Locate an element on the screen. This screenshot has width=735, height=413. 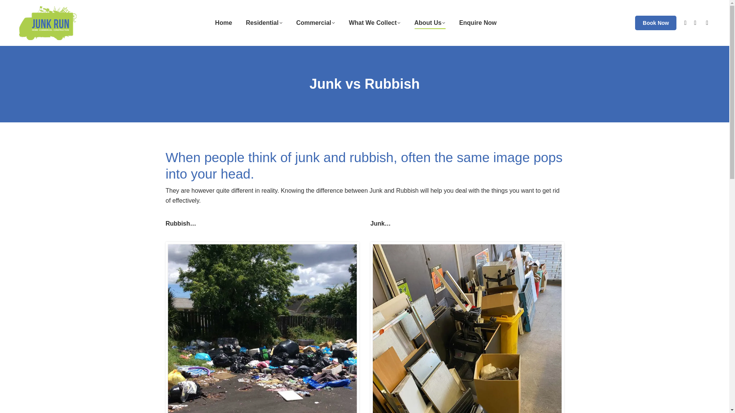
Commercial is located at coordinates (315, 23).